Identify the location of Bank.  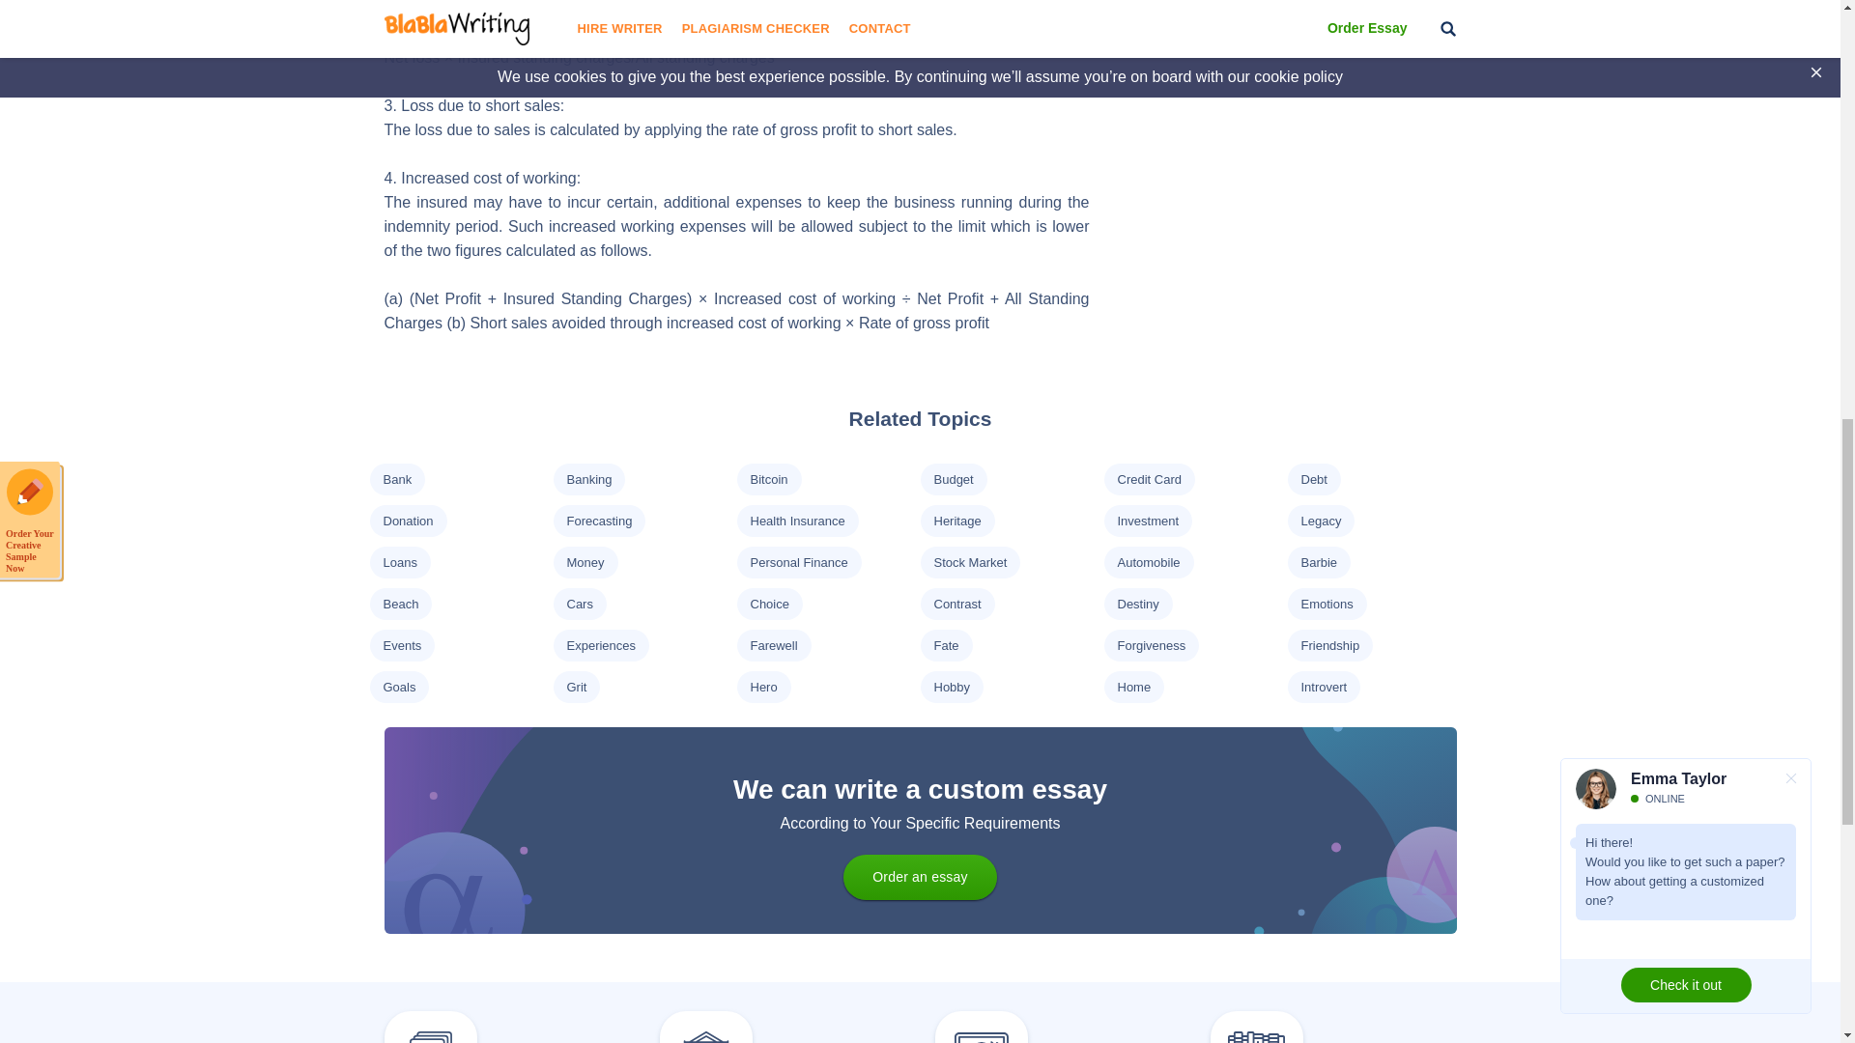
(396, 479).